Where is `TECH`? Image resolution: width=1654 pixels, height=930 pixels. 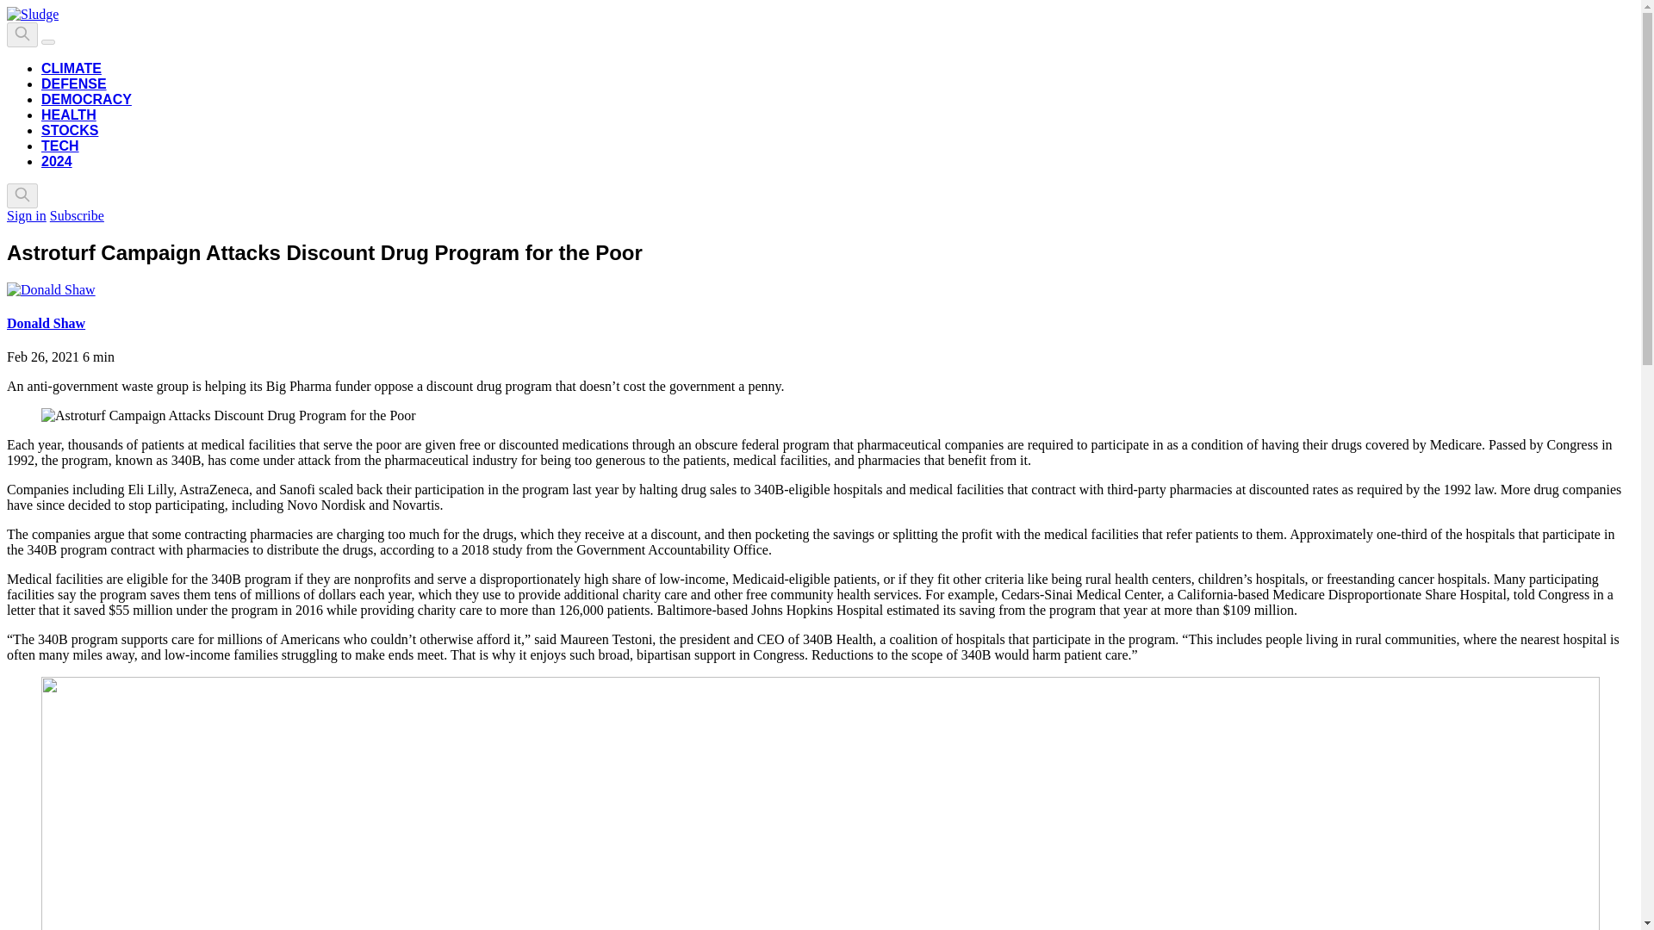 TECH is located at coordinates (60, 146).